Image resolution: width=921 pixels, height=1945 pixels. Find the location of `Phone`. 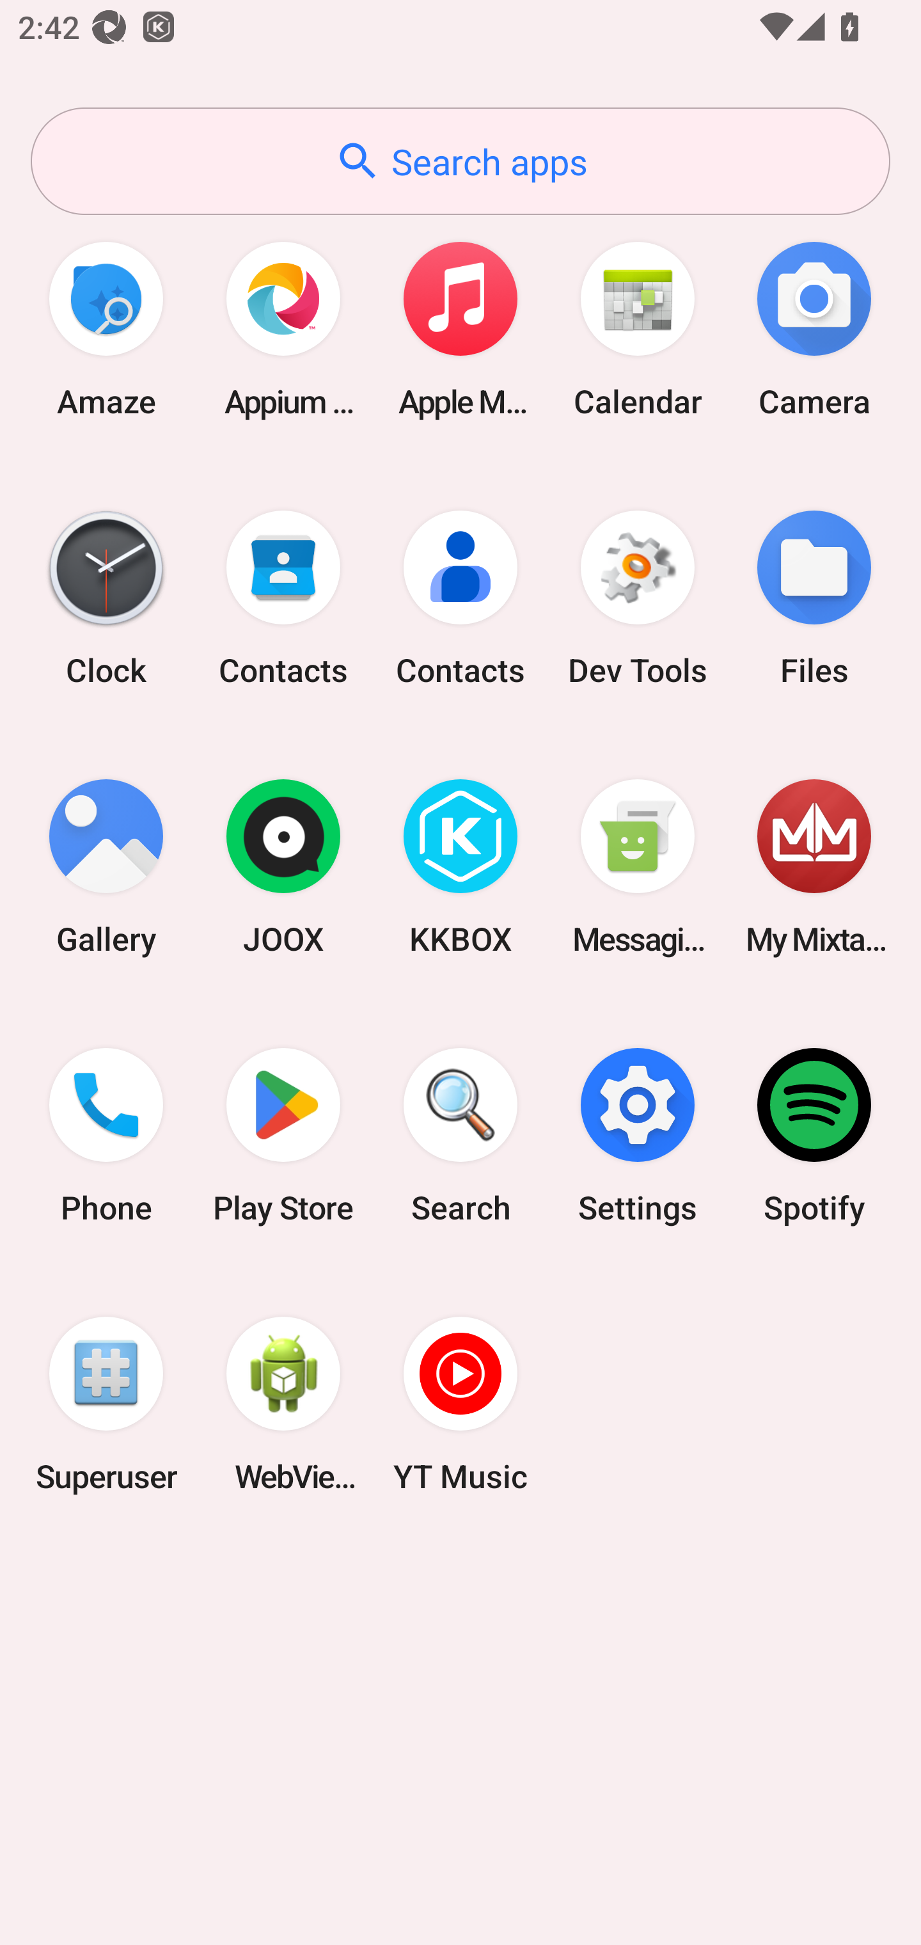

Phone is located at coordinates (106, 1136).